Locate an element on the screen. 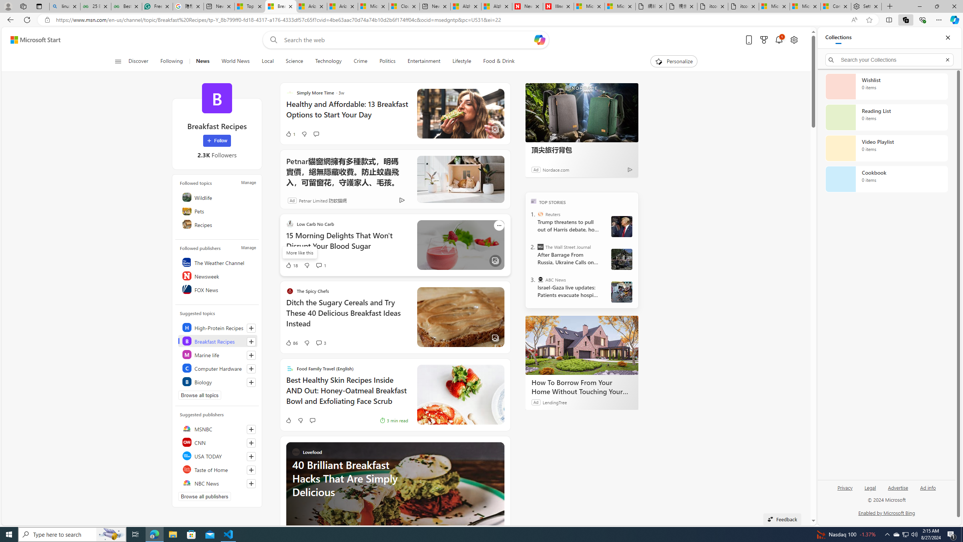  Legal is located at coordinates (870, 491).